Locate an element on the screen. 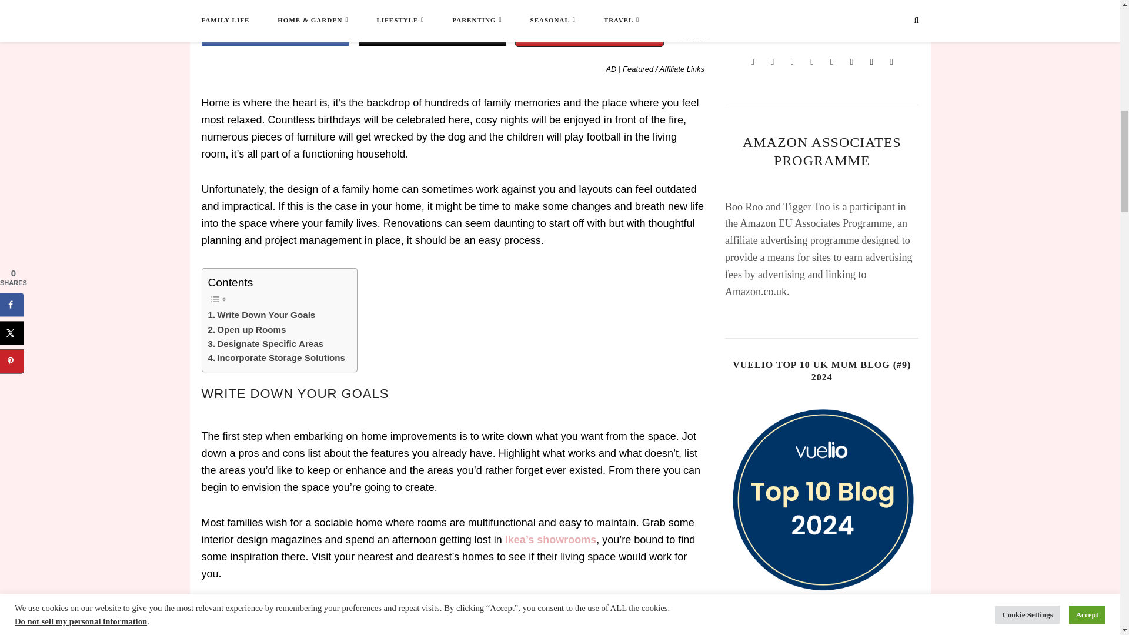 This screenshot has width=1129, height=635. Designate Specific Areas is located at coordinates (266, 344).